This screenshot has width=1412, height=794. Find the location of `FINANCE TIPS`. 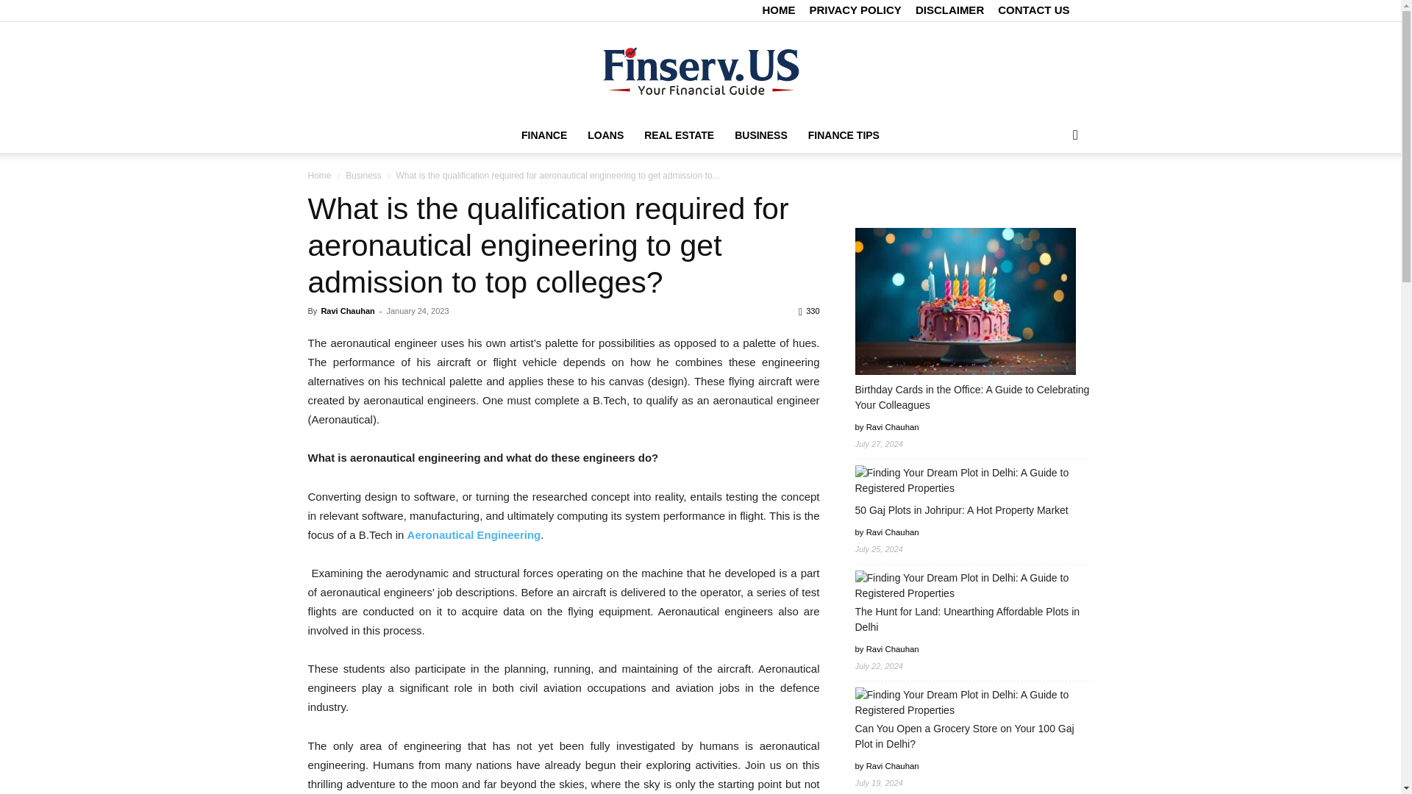

FINANCE TIPS is located at coordinates (843, 135).